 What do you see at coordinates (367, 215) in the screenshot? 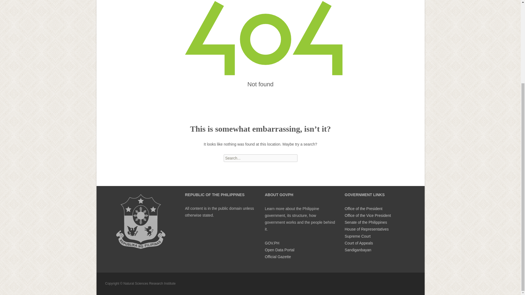
I see `Office of the Vice President` at bounding box center [367, 215].